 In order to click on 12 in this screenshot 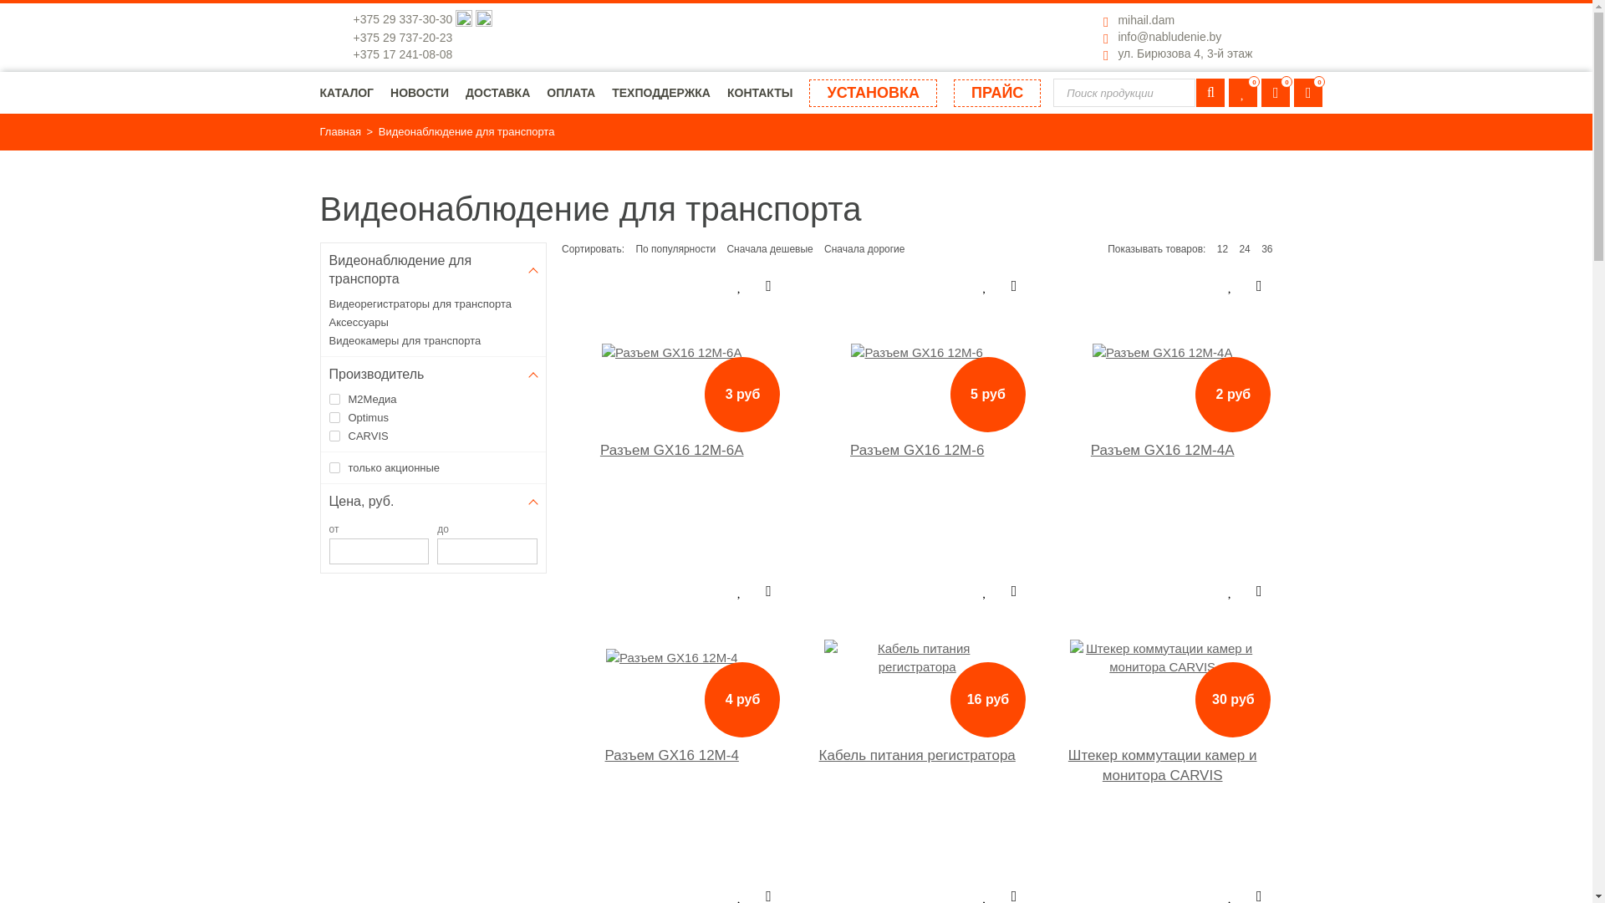, I will do `click(1222, 249)`.